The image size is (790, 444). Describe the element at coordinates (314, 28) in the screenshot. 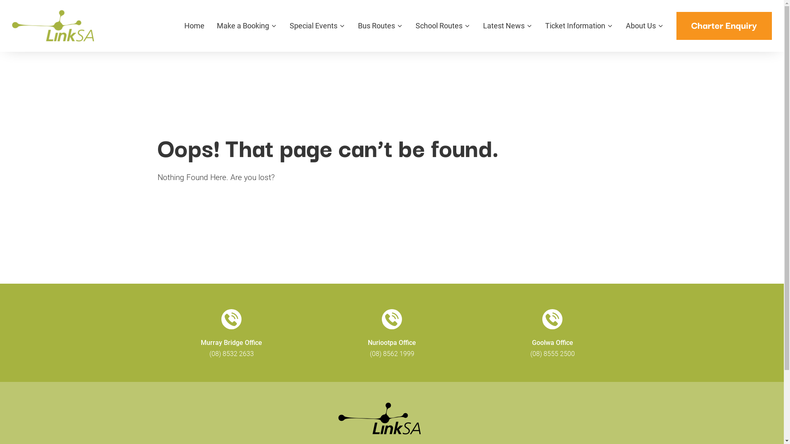

I see `Special Events` at that location.